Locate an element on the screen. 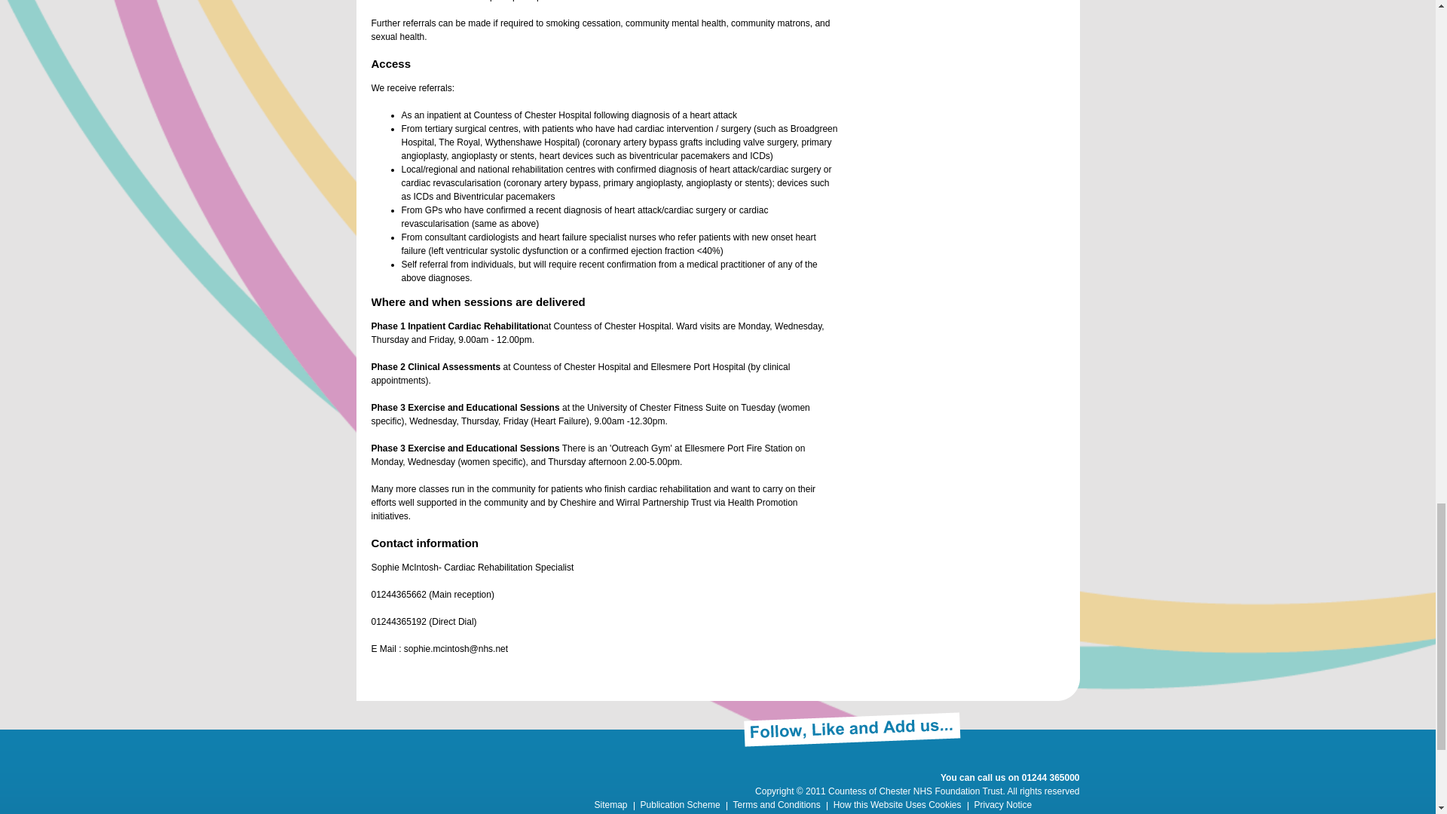 The height and width of the screenshot is (814, 1447). Privacy Notice is located at coordinates (1002, 803).